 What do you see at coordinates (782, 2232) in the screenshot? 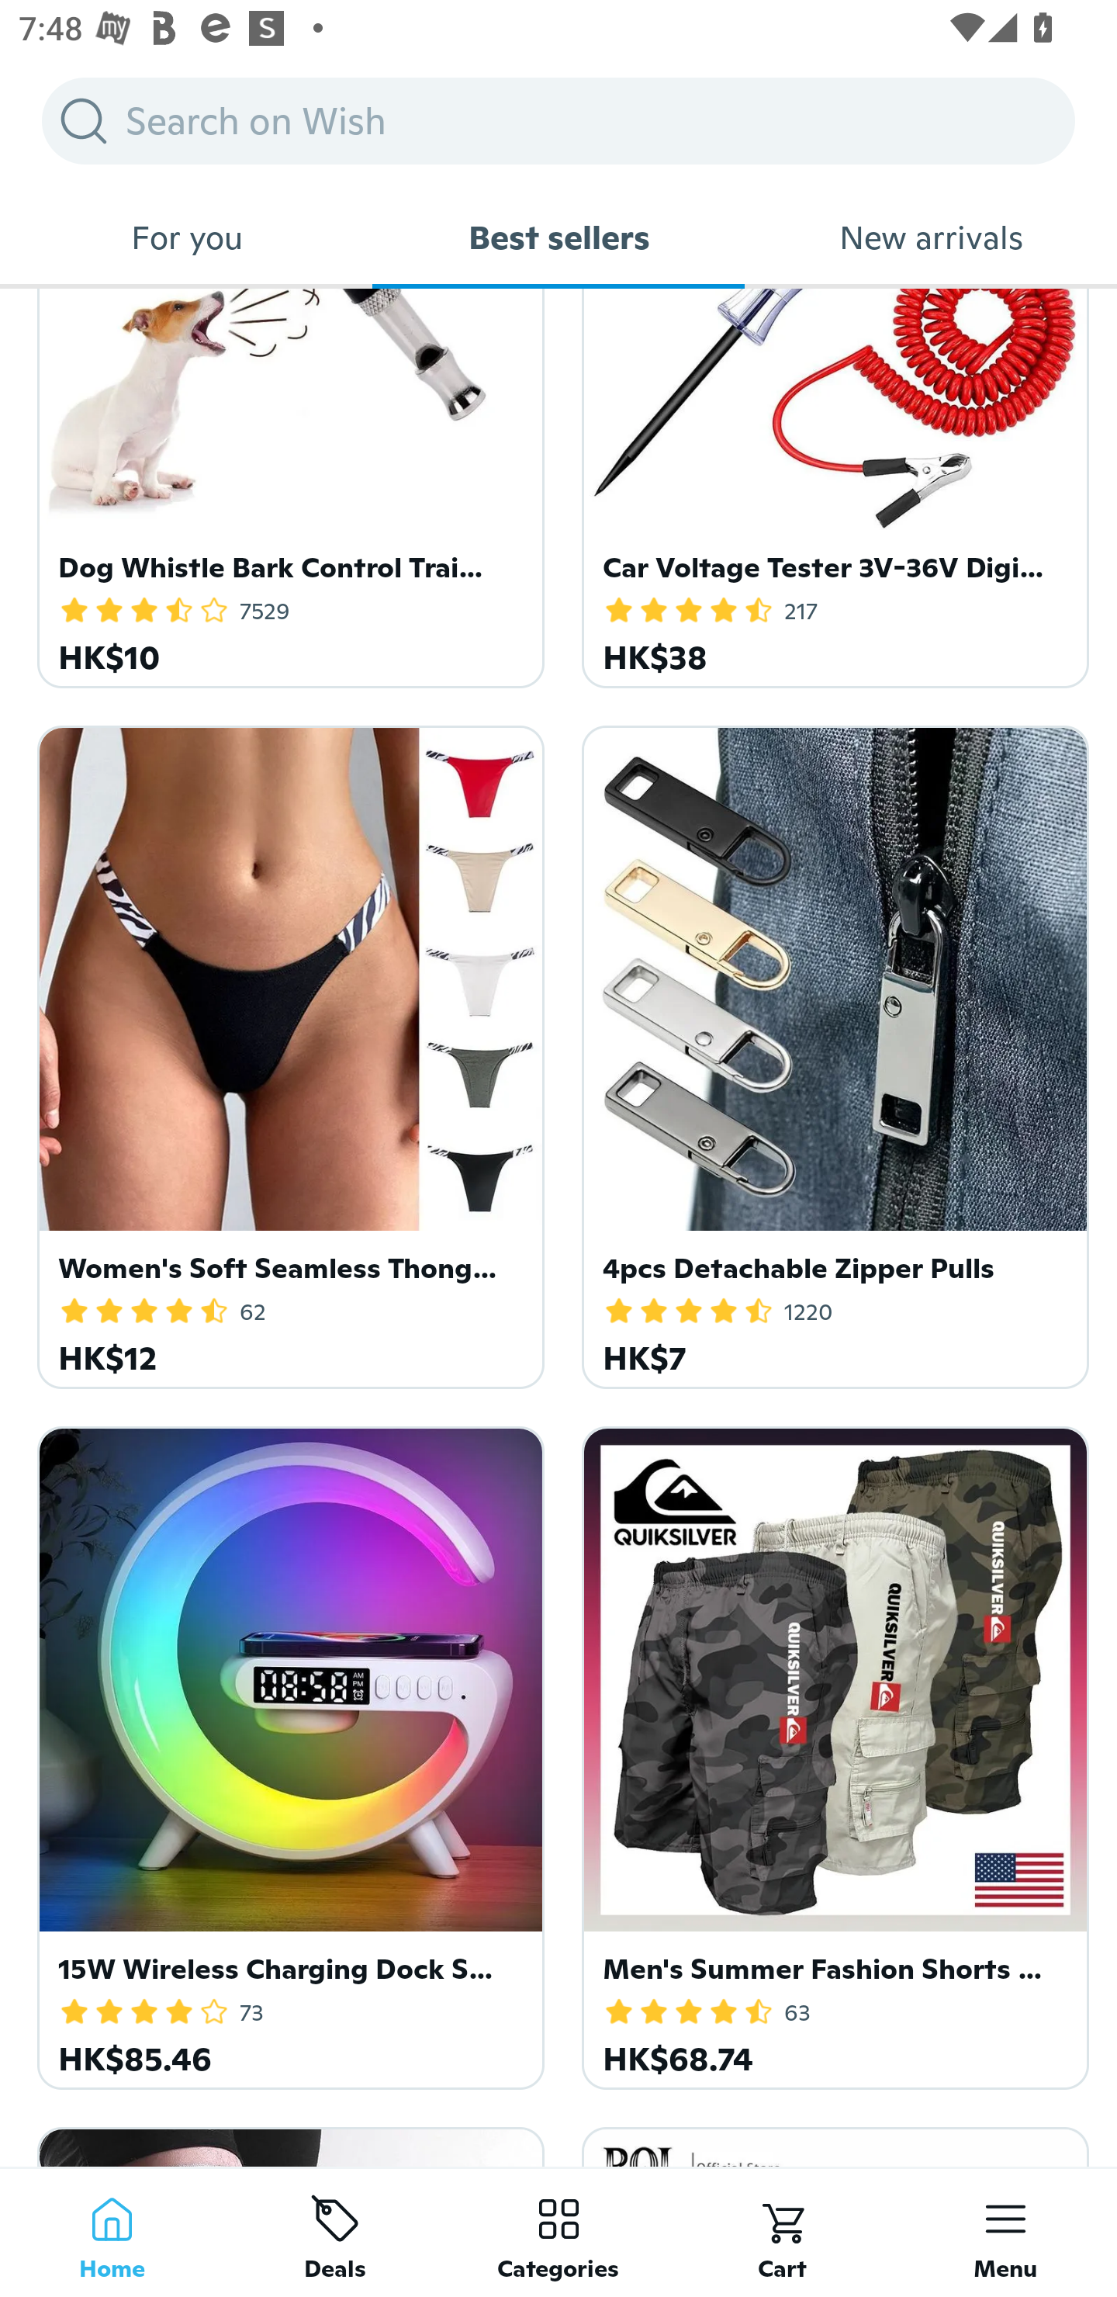
I see `Cart` at bounding box center [782, 2232].